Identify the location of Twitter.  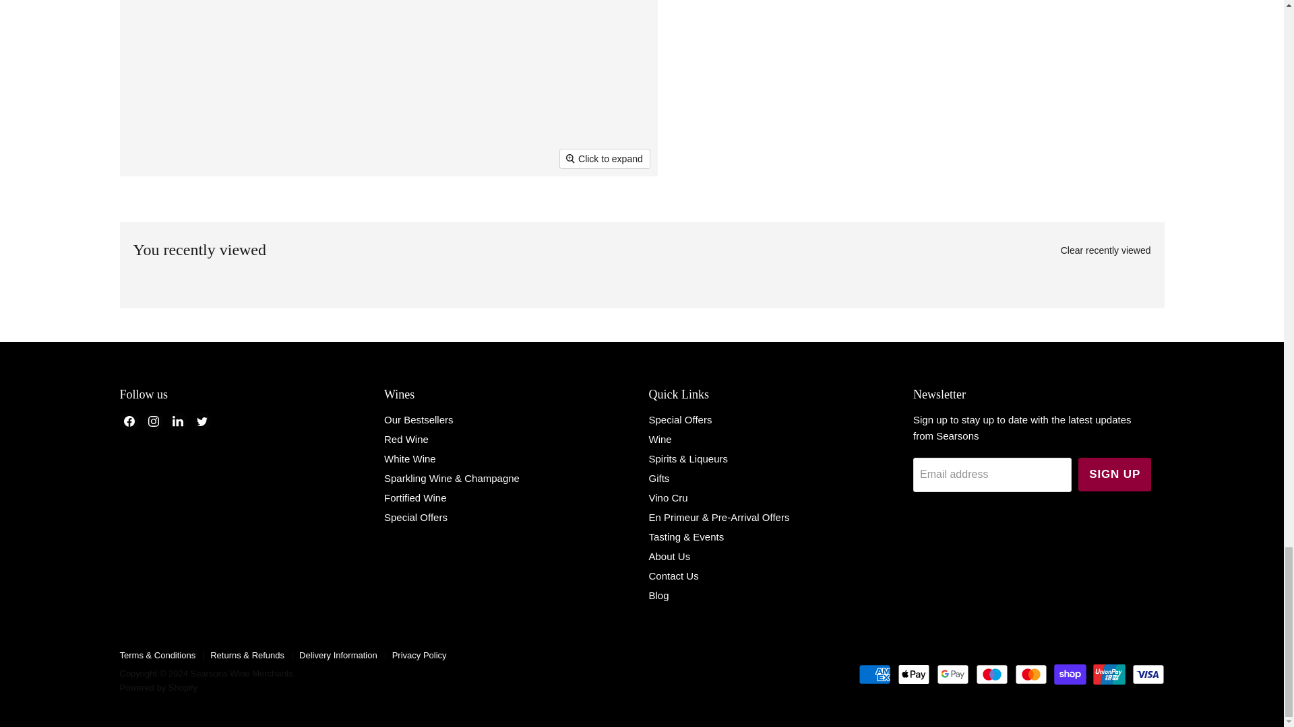
(202, 421).